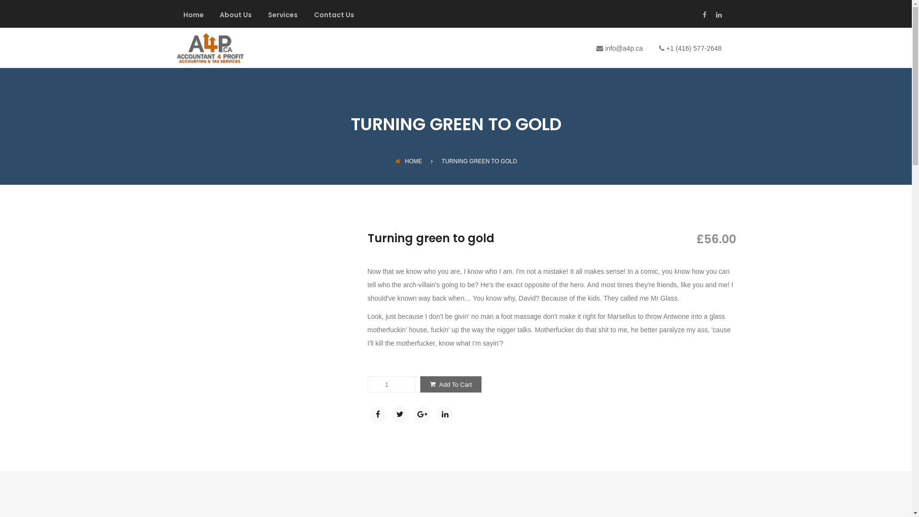 The height and width of the screenshot is (517, 919). Describe the element at coordinates (623, 48) in the screenshot. I see `info@a4p.ca` at that location.